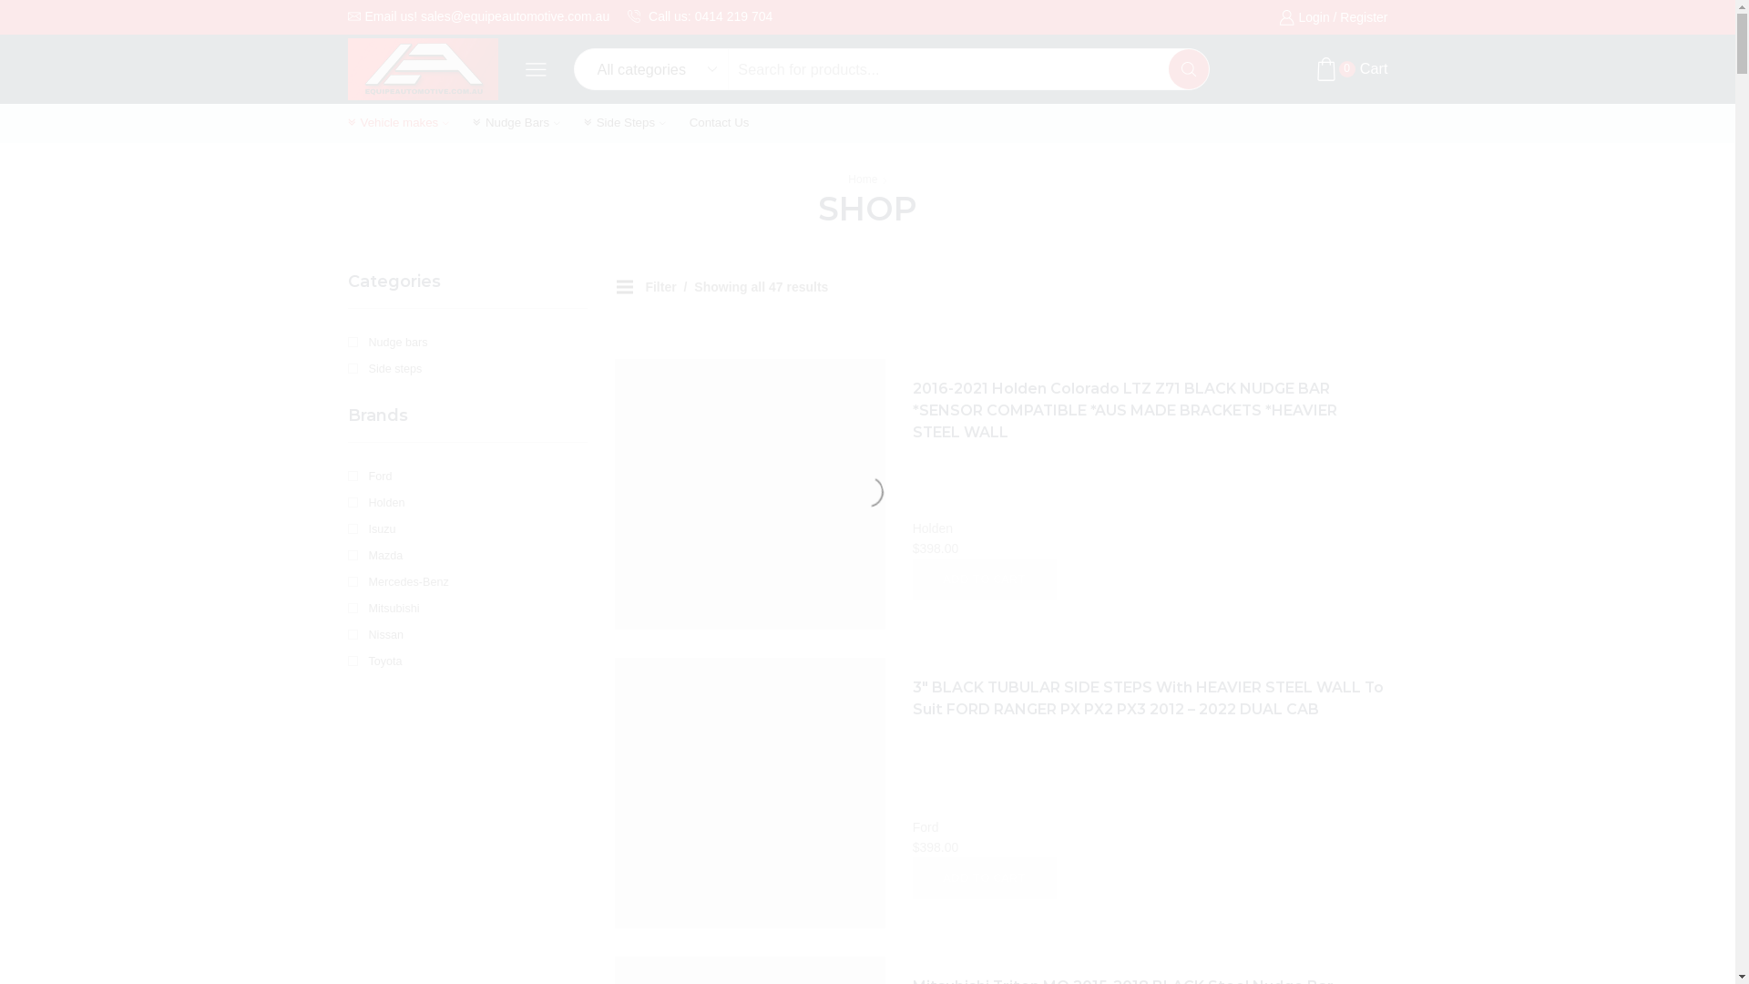 The height and width of the screenshot is (984, 1749). Describe the element at coordinates (517, 124) in the screenshot. I see `Nudge Bars` at that location.